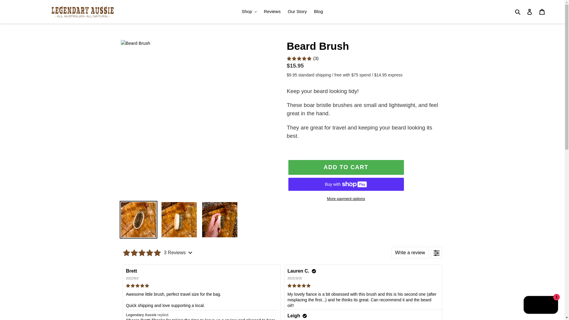 The height and width of the screenshot is (320, 569). Describe the element at coordinates (541, 305) in the screenshot. I see `Shopify online store chat` at that location.